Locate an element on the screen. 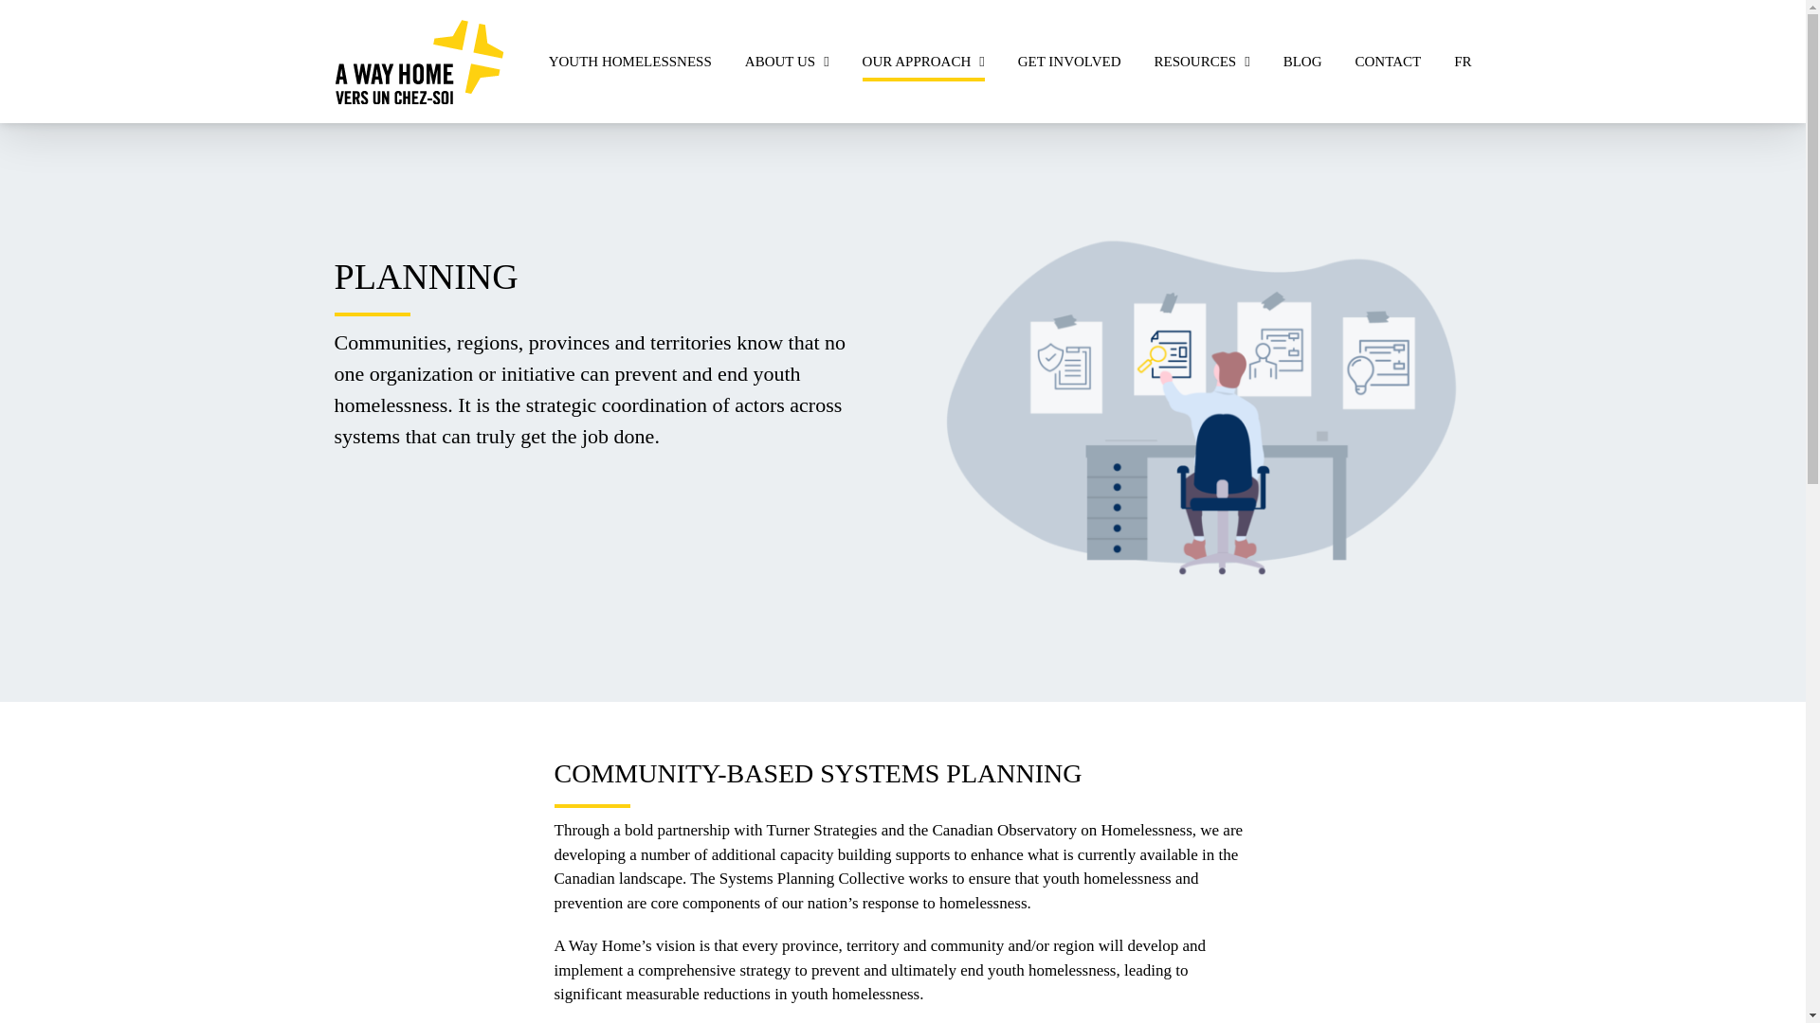 Image resolution: width=1820 pixels, height=1023 pixels. PLANNING is located at coordinates (1197, 404).